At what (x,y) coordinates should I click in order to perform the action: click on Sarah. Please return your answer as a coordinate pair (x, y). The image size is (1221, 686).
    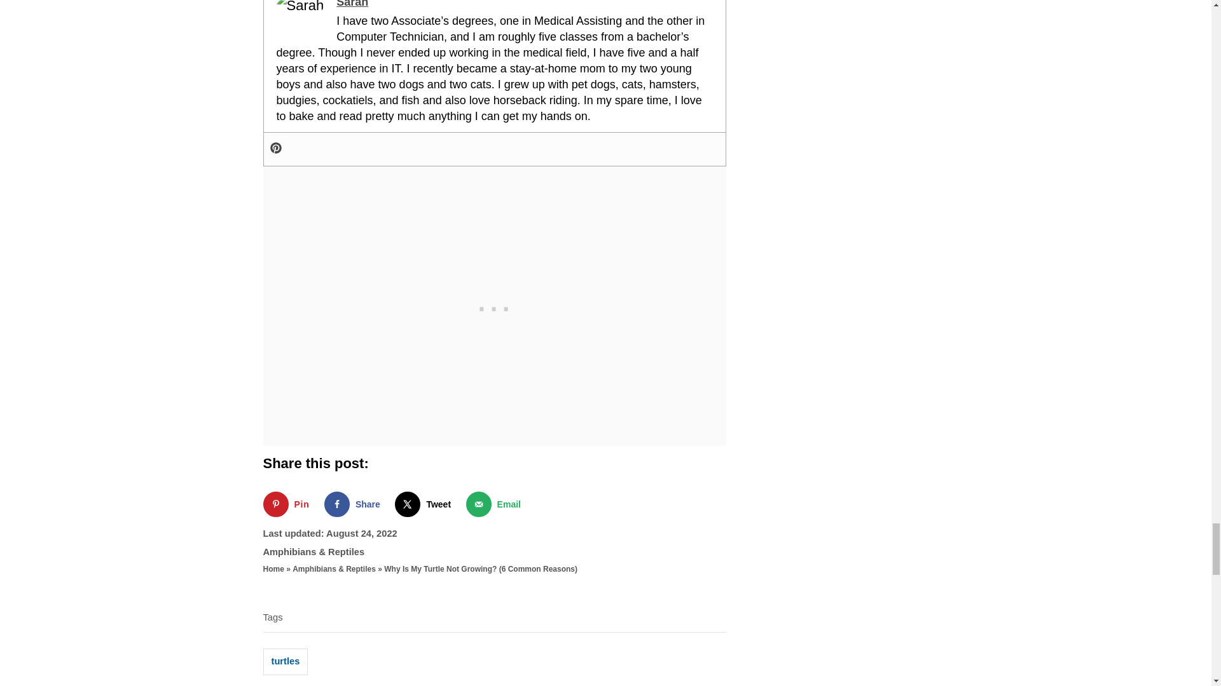
    Looking at the image, I should click on (352, 4).